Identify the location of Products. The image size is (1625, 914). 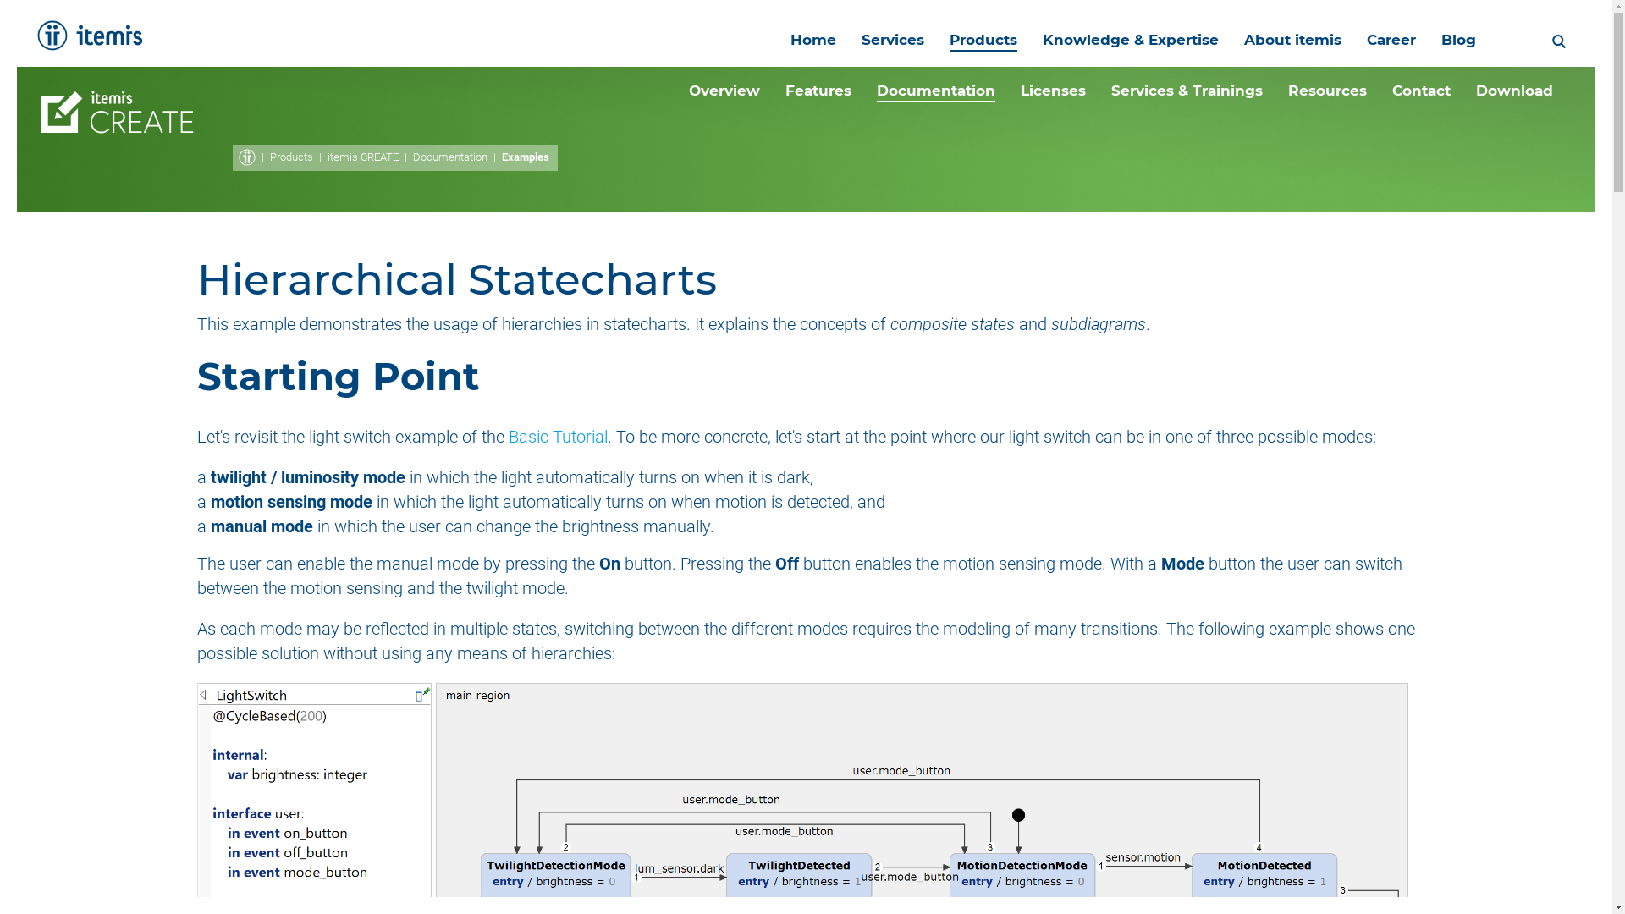
(290, 157).